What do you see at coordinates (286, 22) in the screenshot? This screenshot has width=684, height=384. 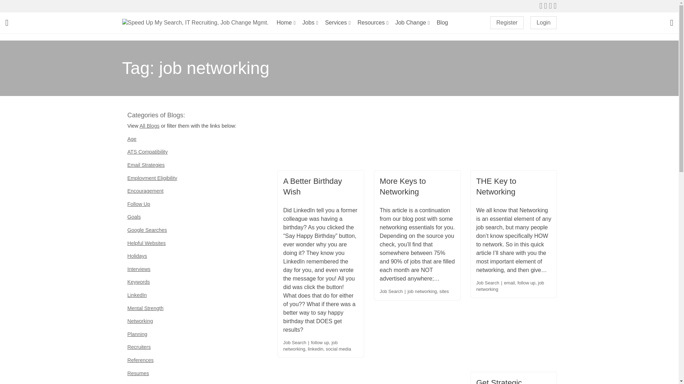 I see `Home` at bounding box center [286, 22].